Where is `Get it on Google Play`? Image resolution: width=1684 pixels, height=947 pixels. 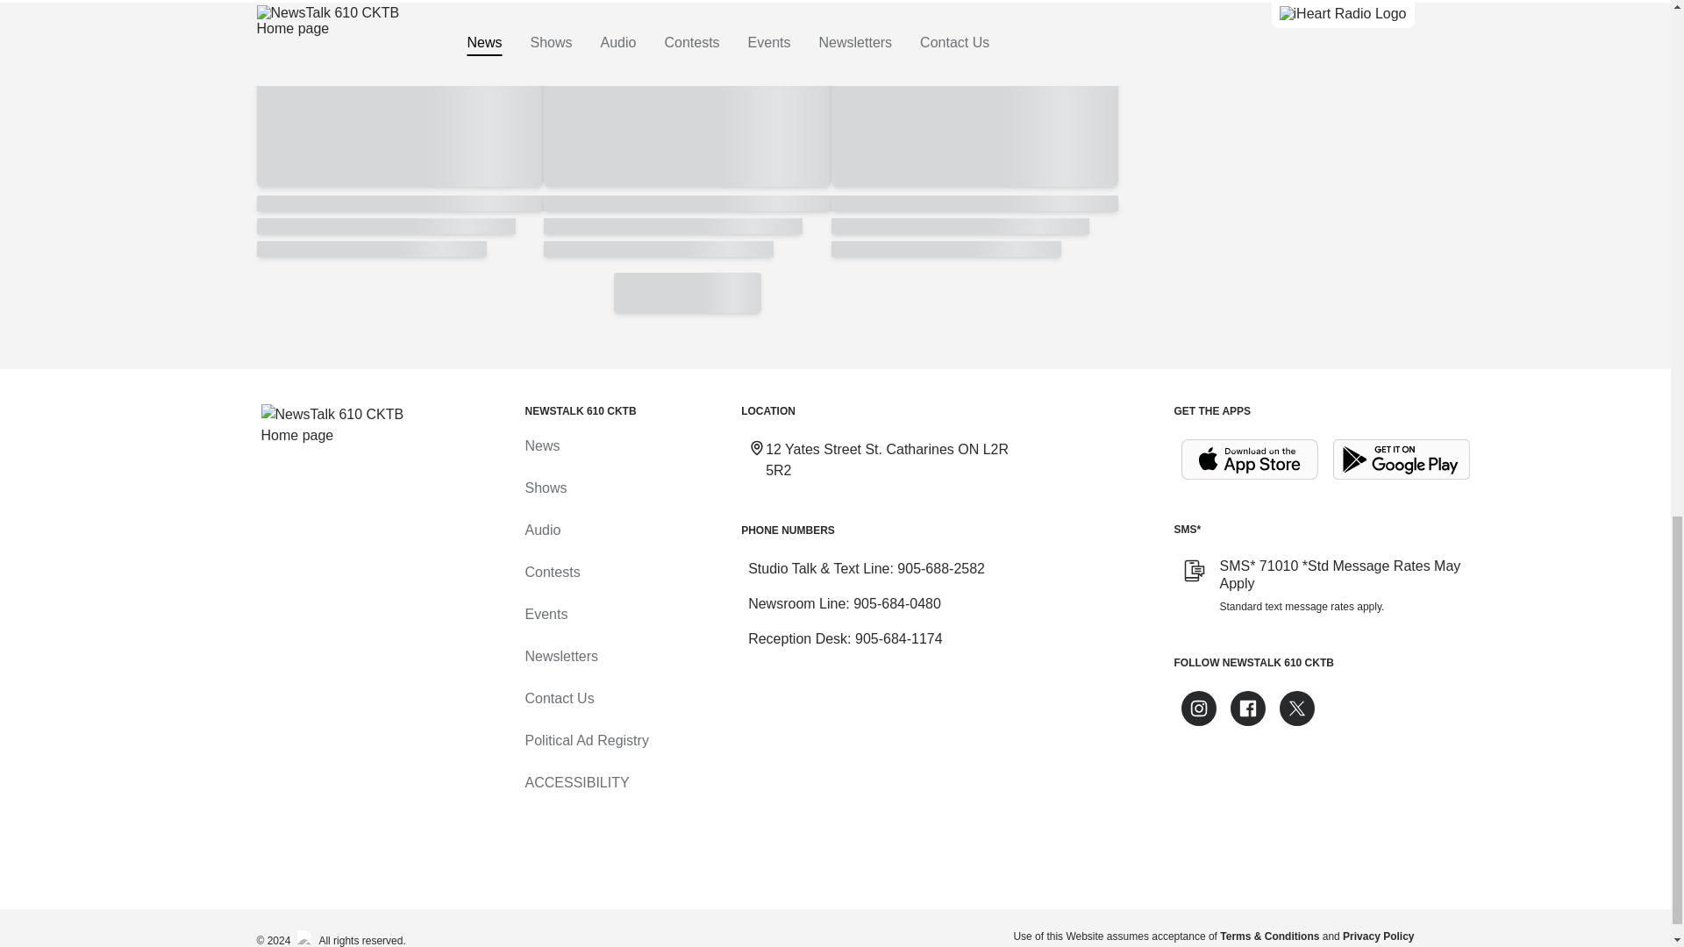
Get it on Google Play is located at coordinates (1402, 459).